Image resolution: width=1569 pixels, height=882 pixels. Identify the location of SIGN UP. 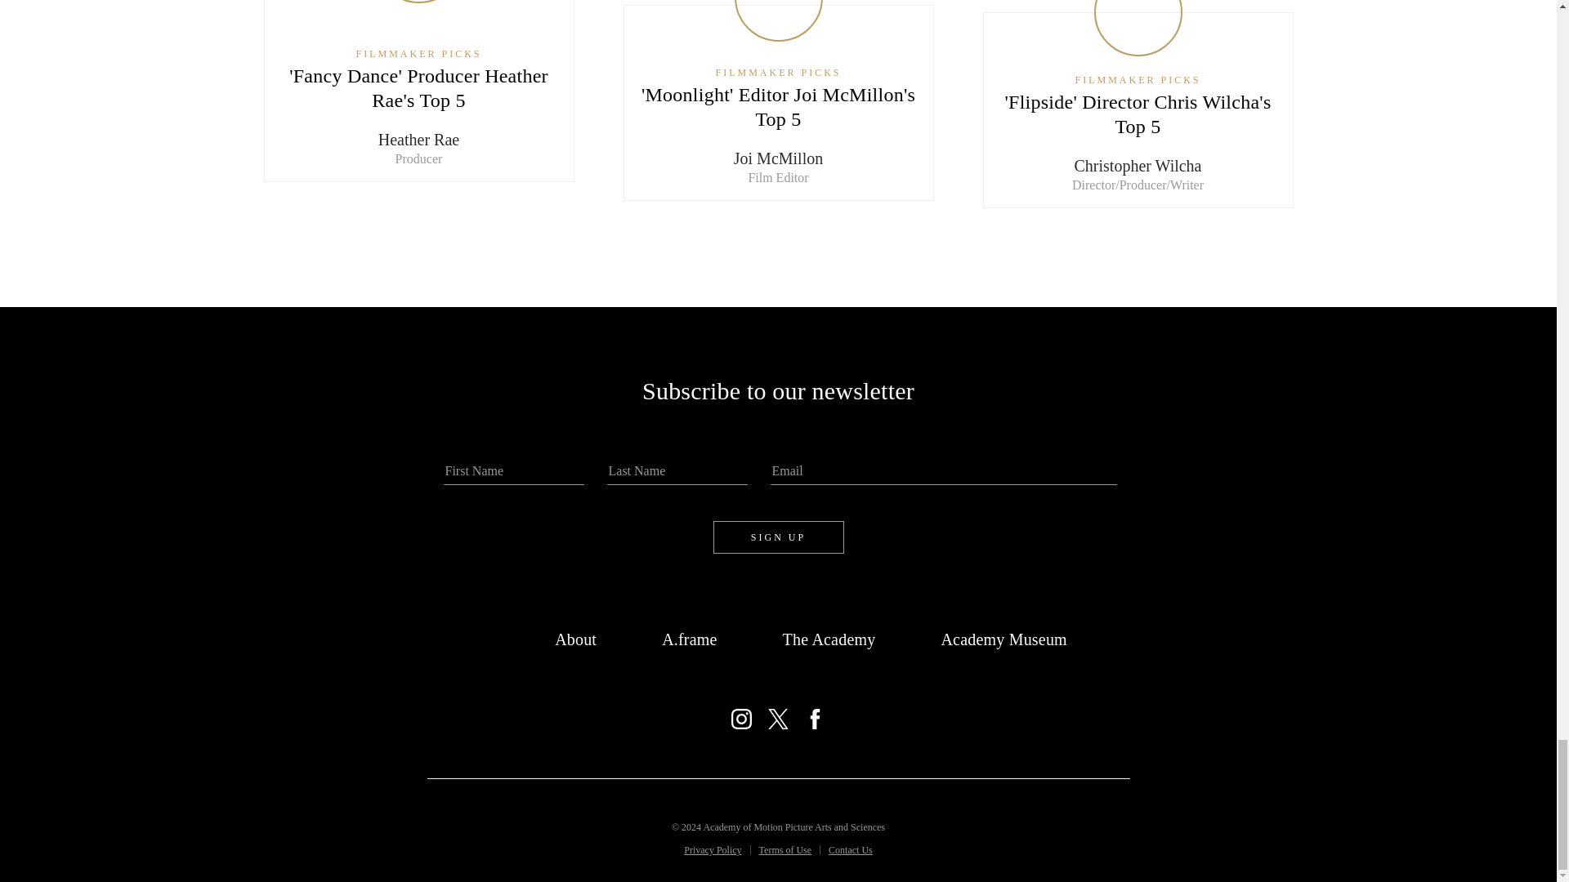
(778, 537).